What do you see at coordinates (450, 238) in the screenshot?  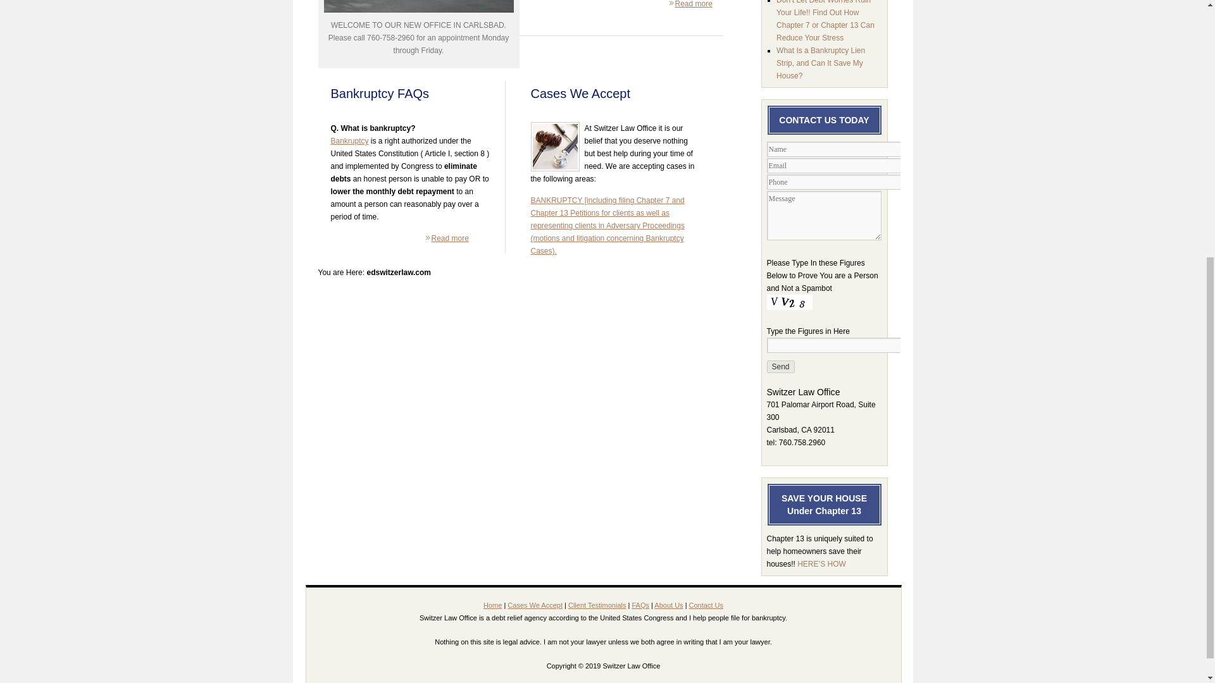 I see `Read more` at bounding box center [450, 238].